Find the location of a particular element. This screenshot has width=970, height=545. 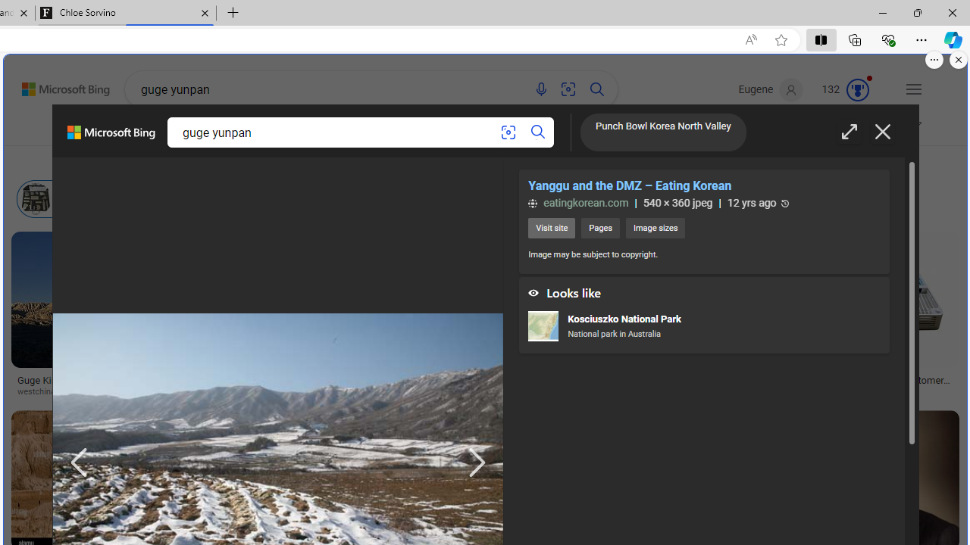

SafeSearch: is located at coordinates (771, 129).